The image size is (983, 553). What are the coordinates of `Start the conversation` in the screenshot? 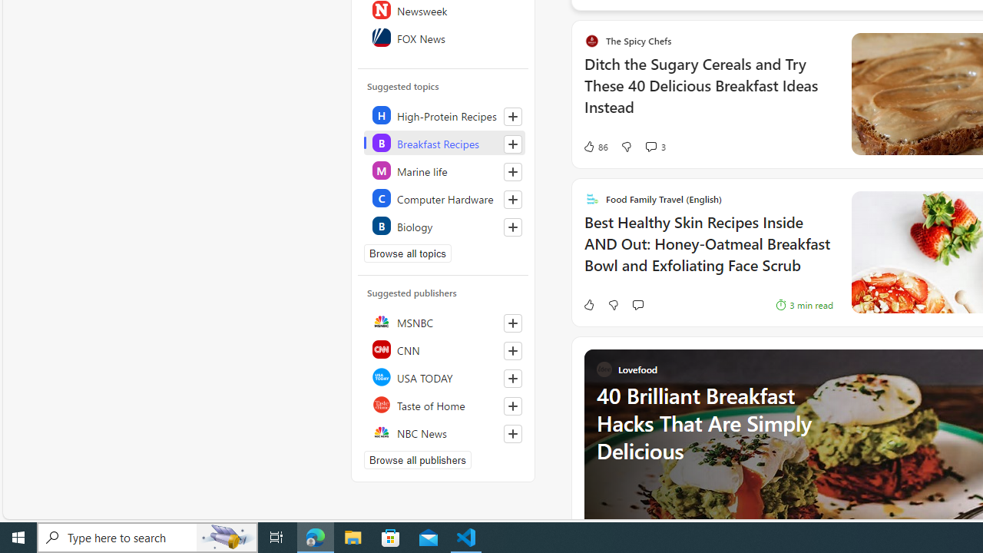 It's located at (637, 304).